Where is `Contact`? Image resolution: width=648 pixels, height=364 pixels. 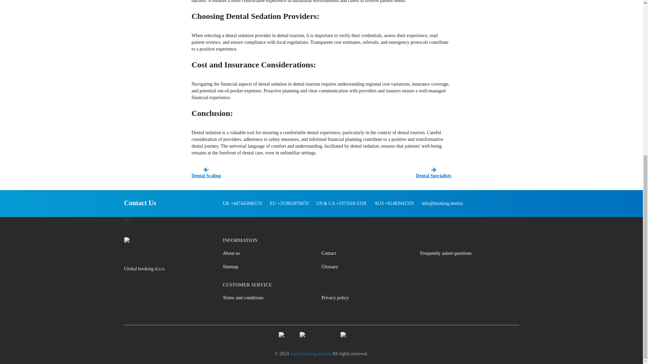 Contact is located at coordinates (371, 253).